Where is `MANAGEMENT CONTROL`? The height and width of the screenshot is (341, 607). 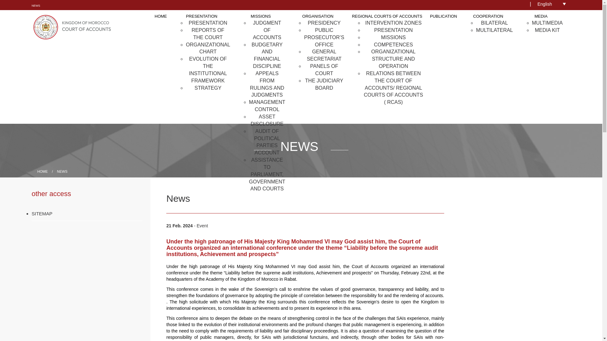 MANAGEMENT CONTROL is located at coordinates (267, 106).